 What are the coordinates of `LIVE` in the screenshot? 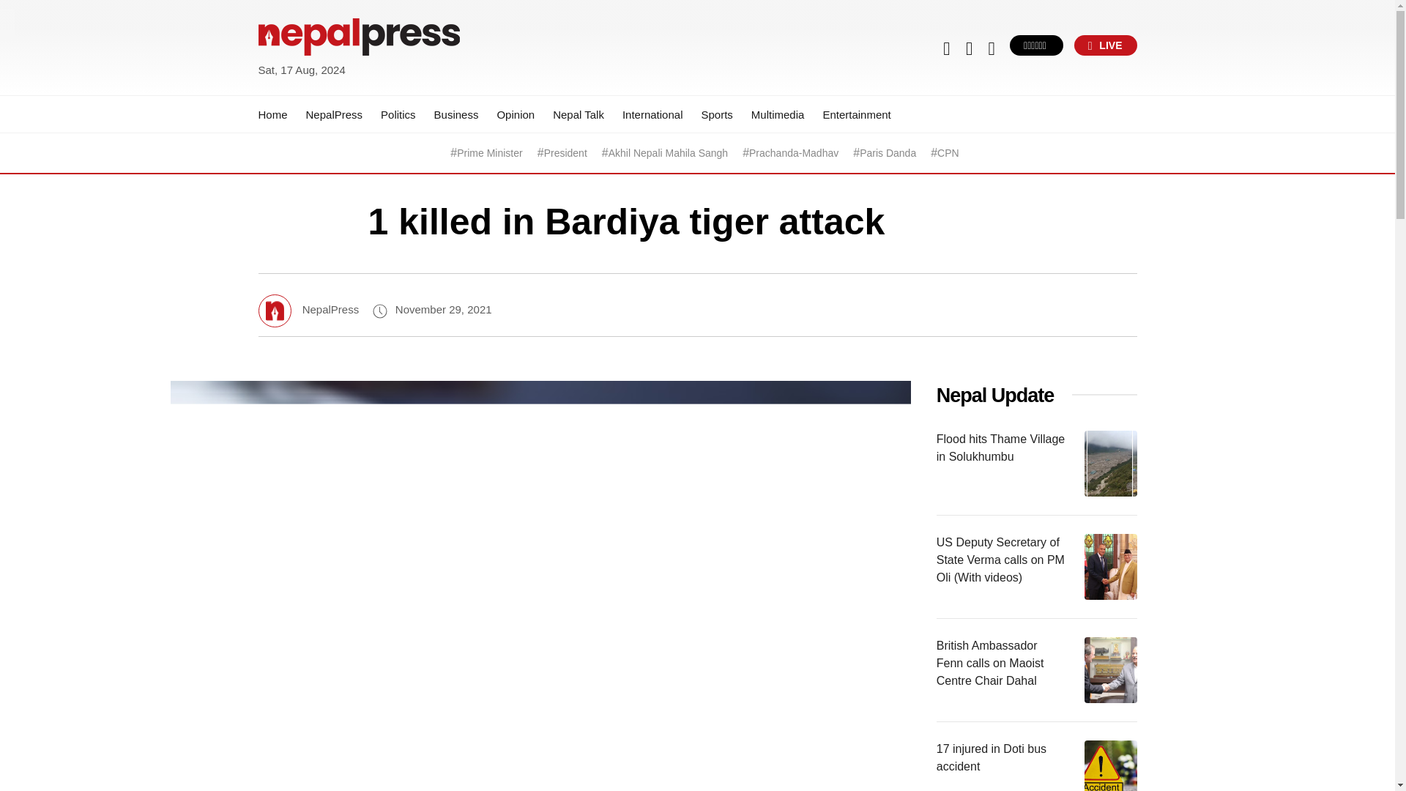 It's located at (1106, 45).